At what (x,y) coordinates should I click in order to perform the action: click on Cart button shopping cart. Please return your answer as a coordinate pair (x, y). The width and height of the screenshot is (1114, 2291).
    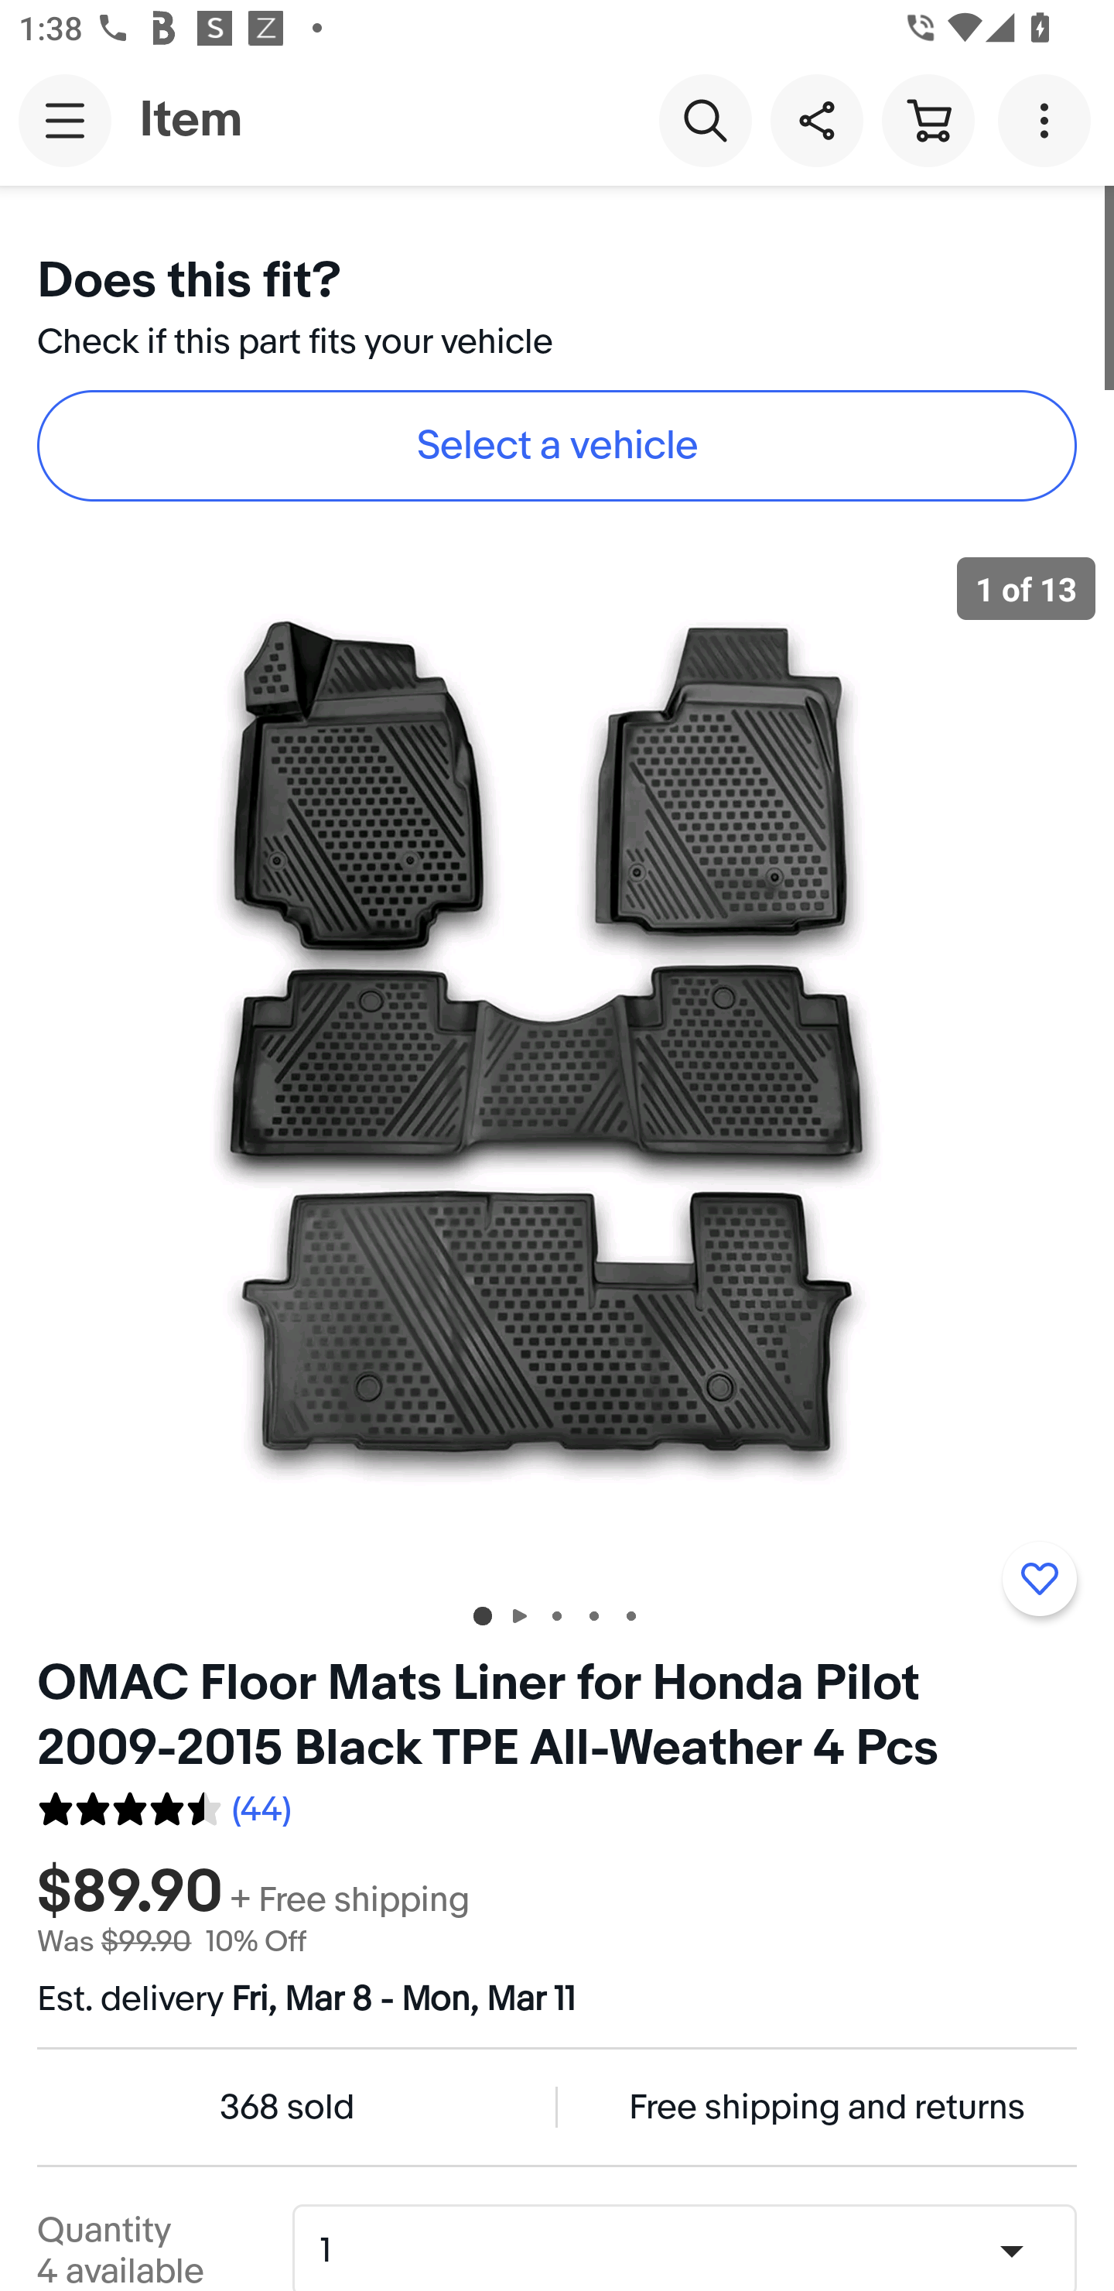
    Looking at the image, I should click on (928, 119).